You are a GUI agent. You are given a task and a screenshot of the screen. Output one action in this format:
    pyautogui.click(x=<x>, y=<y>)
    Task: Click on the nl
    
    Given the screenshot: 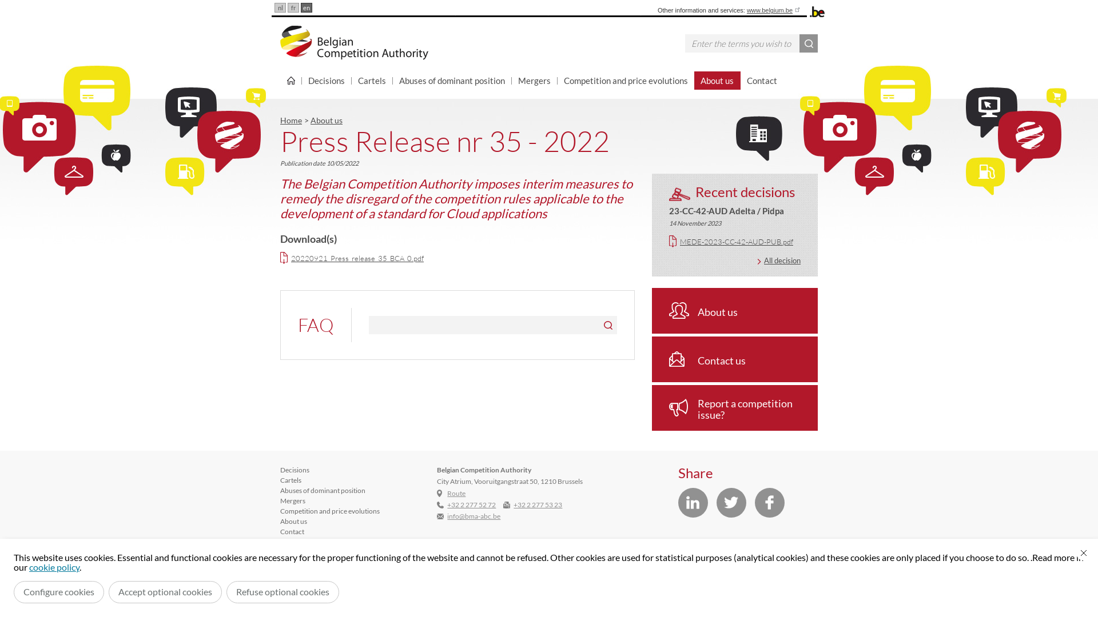 What is the action you would take?
    pyautogui.click(x=280, y=8)
    